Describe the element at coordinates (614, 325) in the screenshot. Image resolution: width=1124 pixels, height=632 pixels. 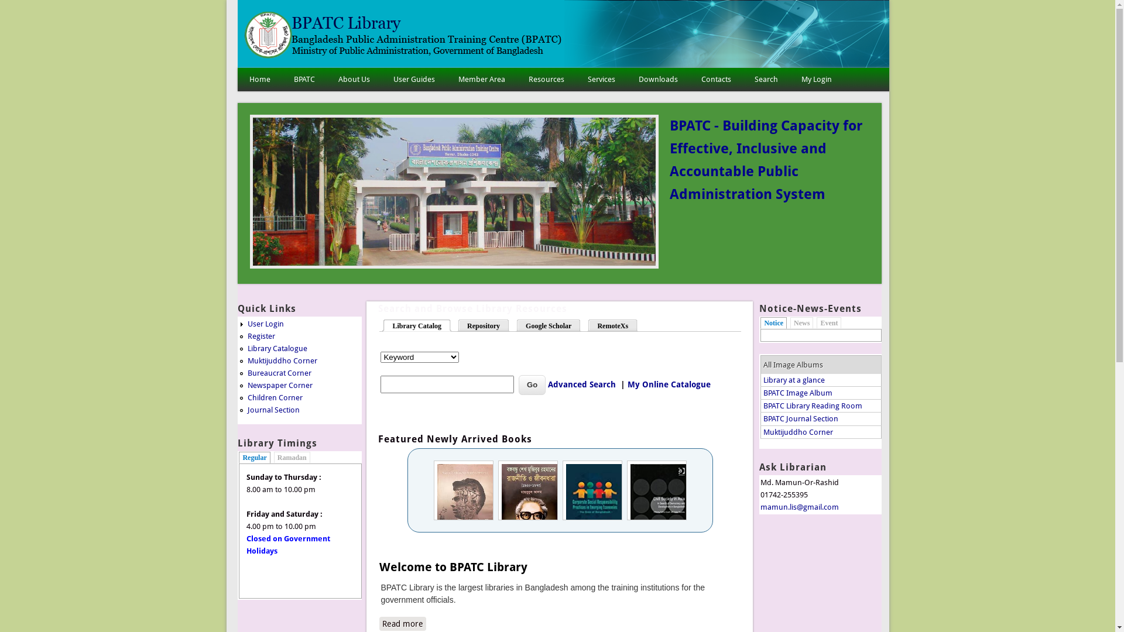
I see `RemoteXs` at that location.